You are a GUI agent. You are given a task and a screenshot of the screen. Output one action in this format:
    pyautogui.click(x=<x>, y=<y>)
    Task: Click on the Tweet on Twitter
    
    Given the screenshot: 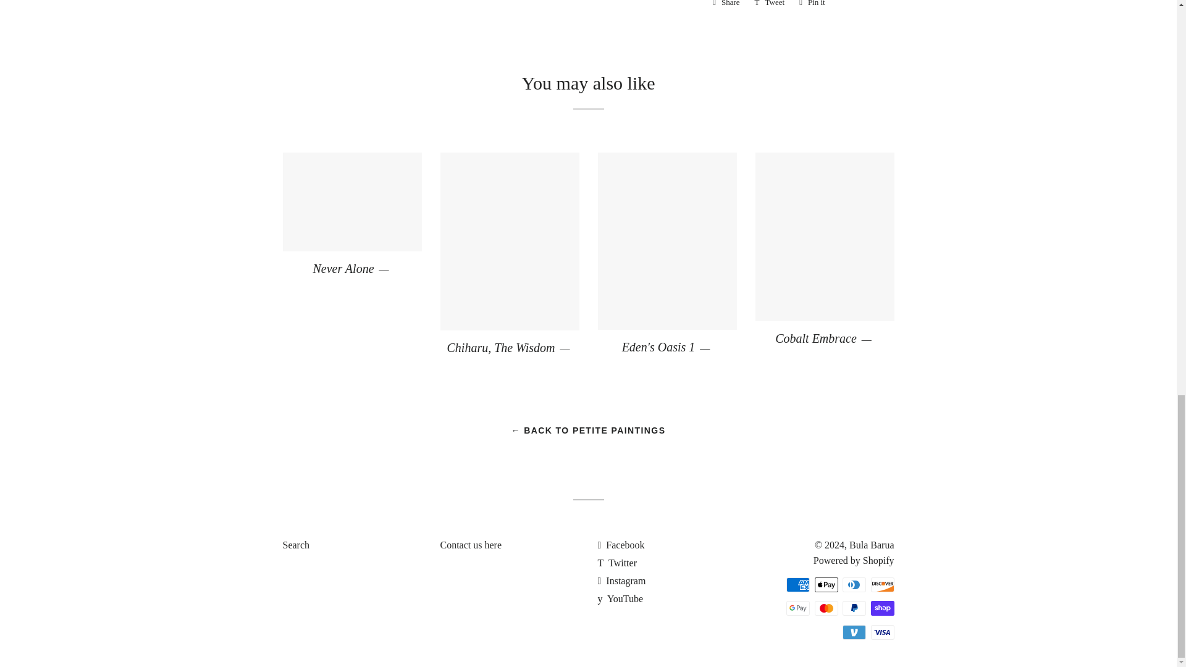 What is the action you would take?
    pyautogui.click(x=770, y=6)
    